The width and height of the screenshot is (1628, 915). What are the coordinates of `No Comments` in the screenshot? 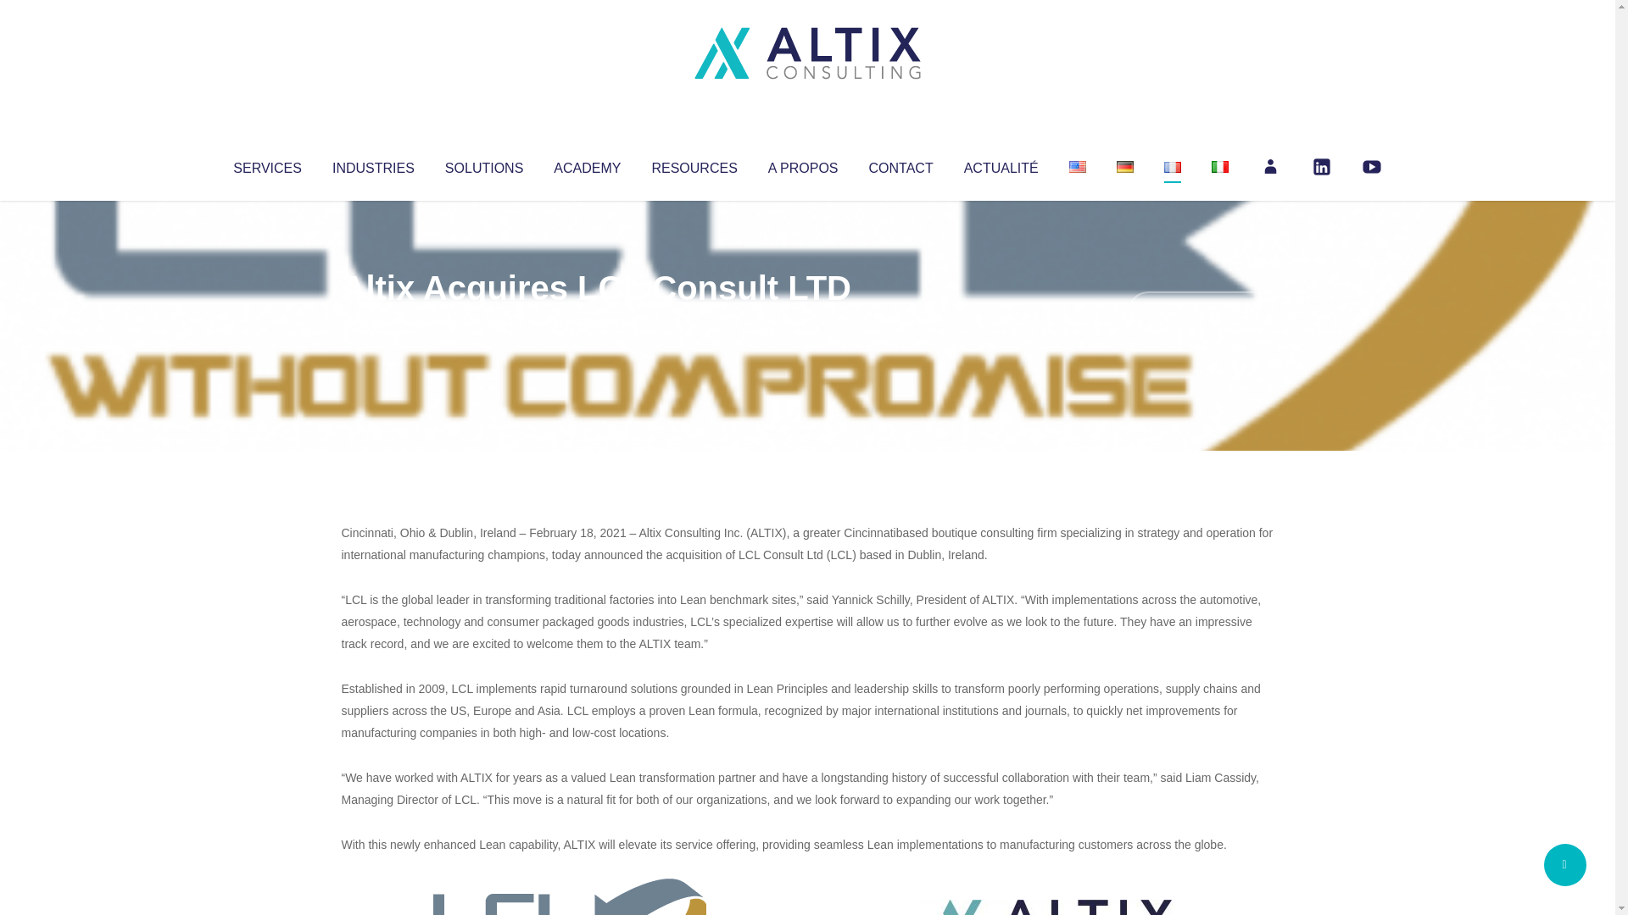 It's located at (1201, 310).